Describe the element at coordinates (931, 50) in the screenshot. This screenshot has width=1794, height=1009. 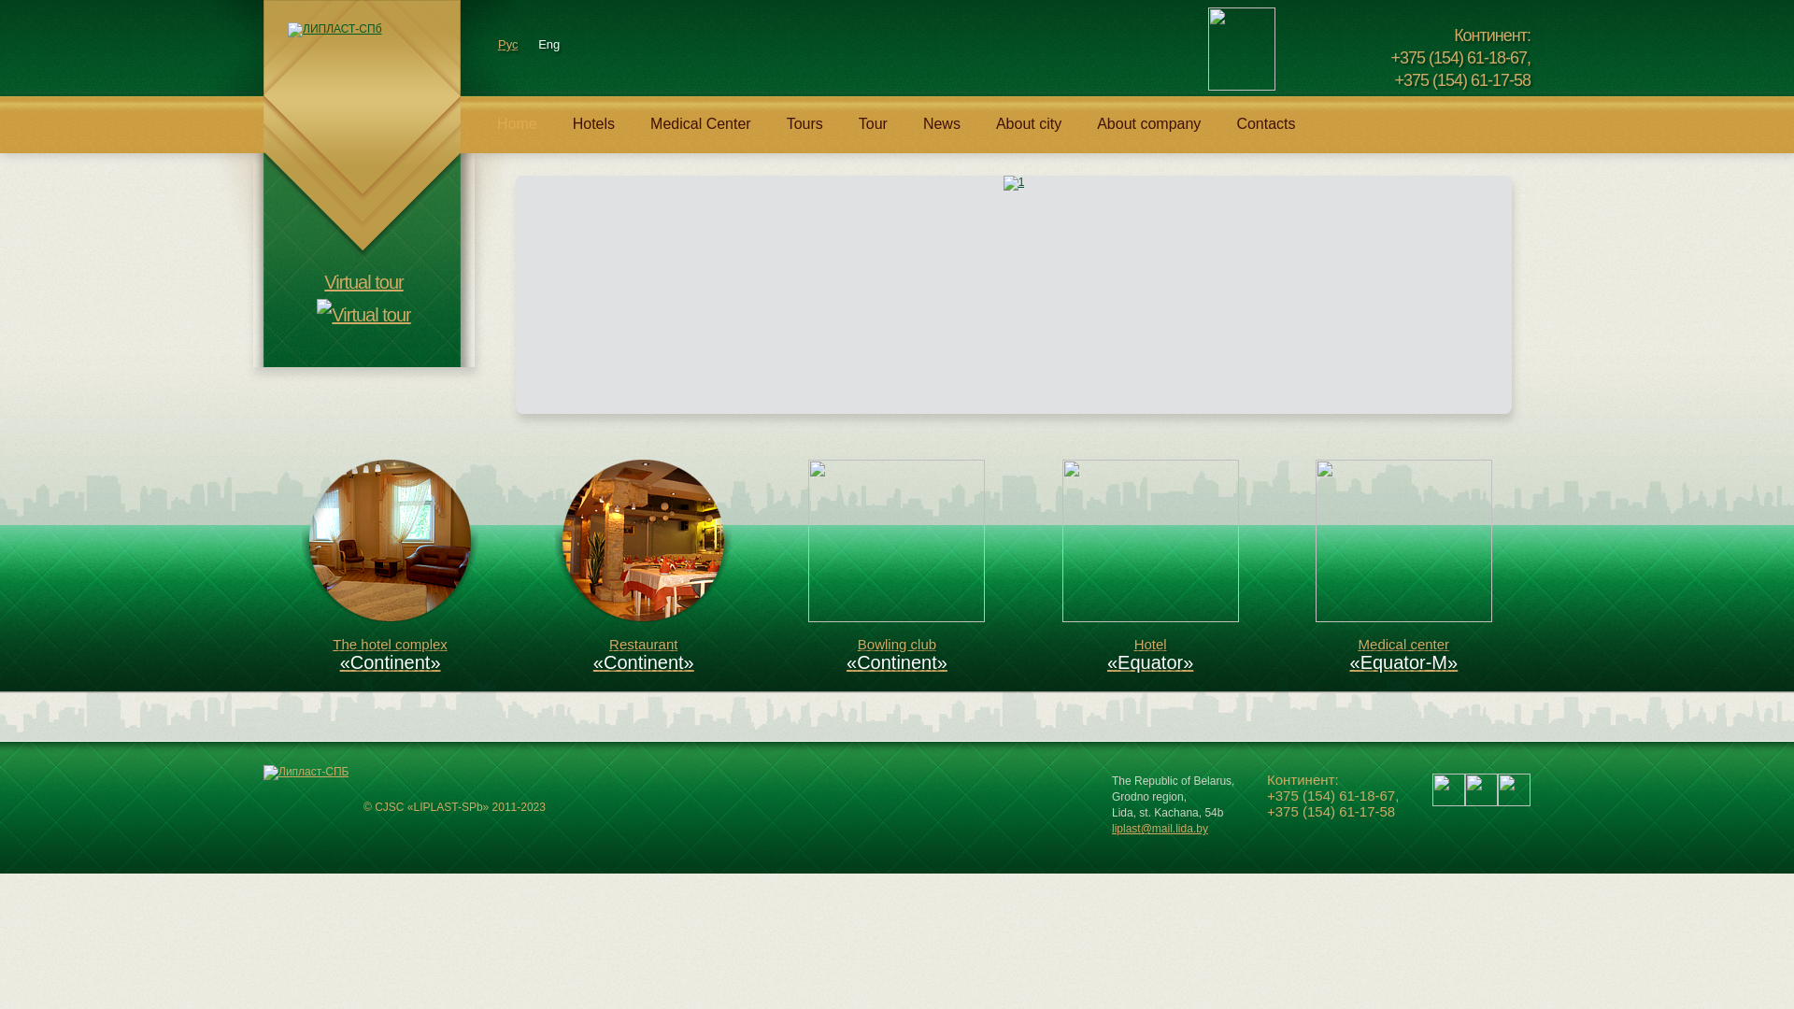
I see `Sitemap` at that location.